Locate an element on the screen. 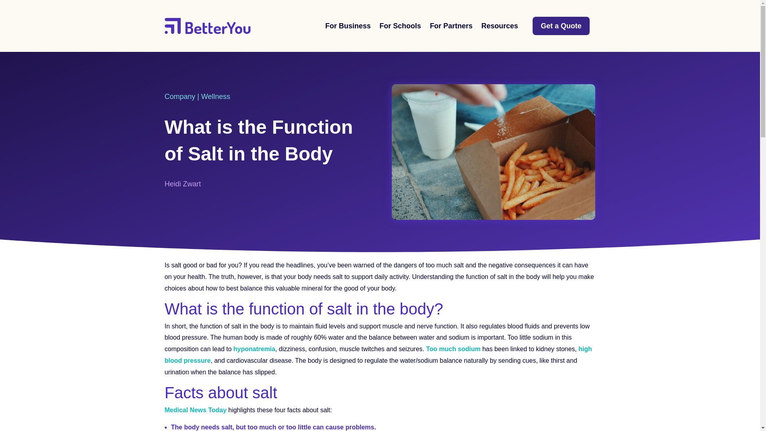 The height and width of the screenshot is (431, 766). For Partners is located at coordinates (451, 26).